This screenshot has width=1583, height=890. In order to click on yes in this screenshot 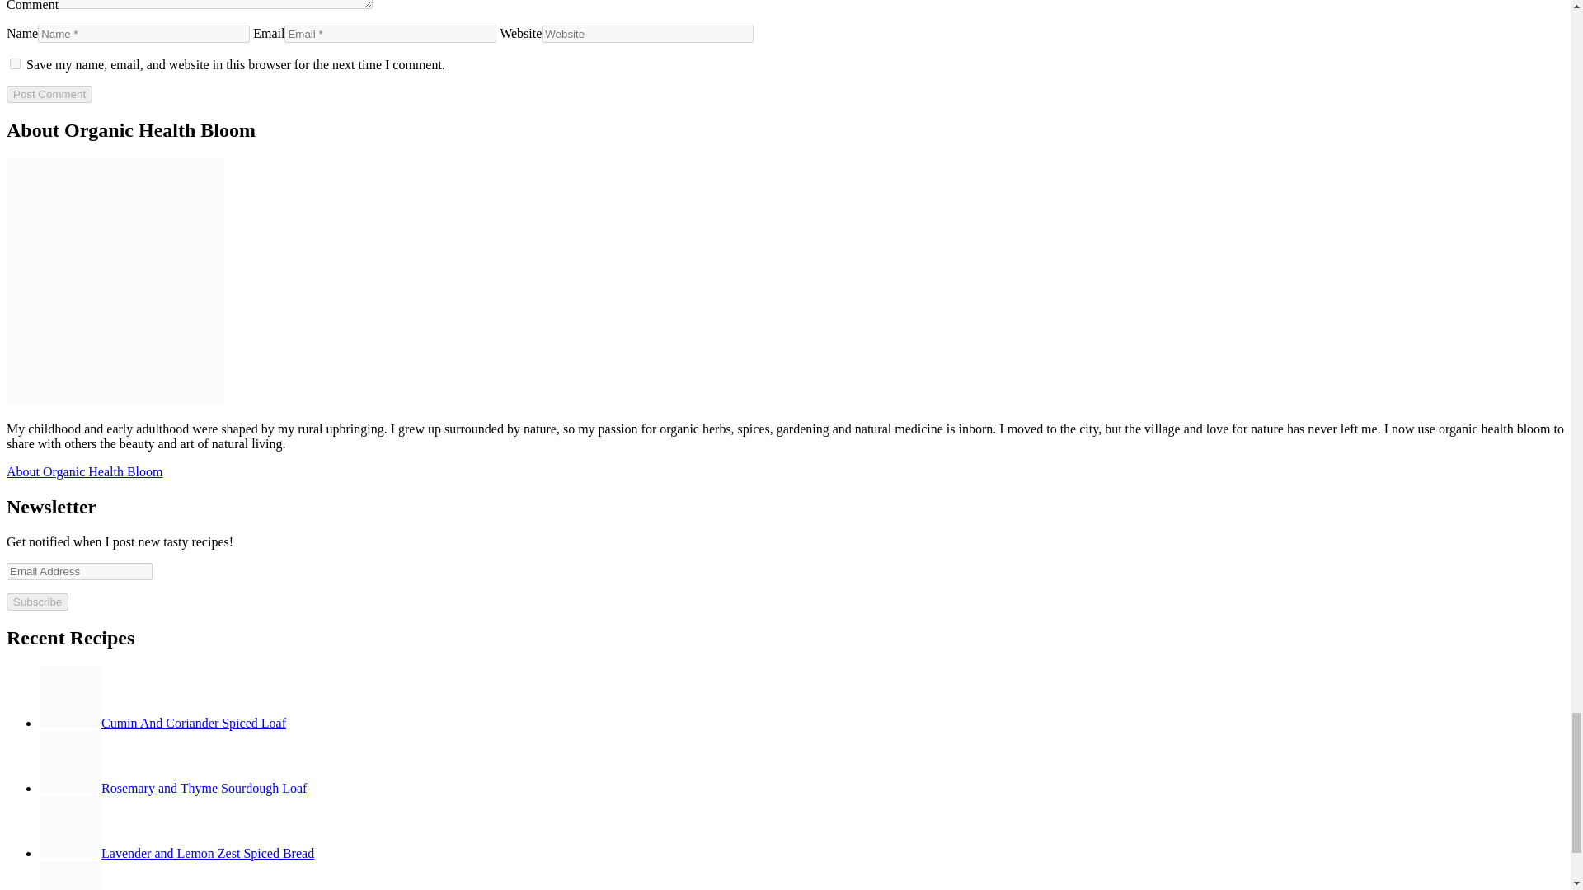, I will do `click(15, 64)`.